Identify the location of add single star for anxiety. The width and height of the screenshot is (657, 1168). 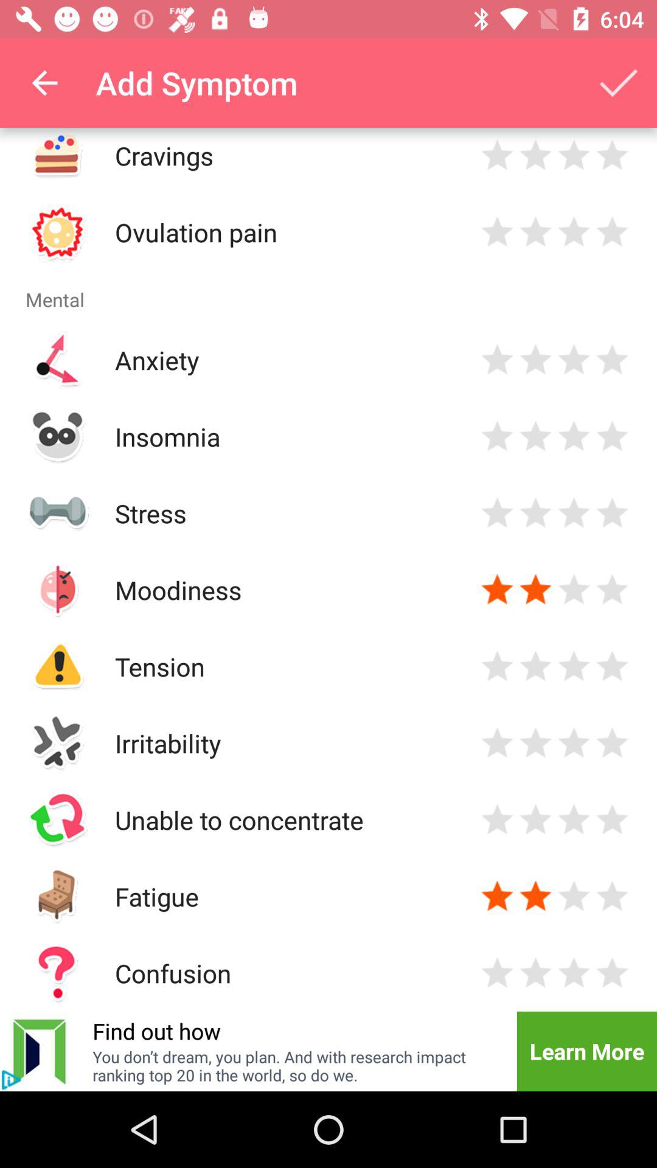
(498, 360).